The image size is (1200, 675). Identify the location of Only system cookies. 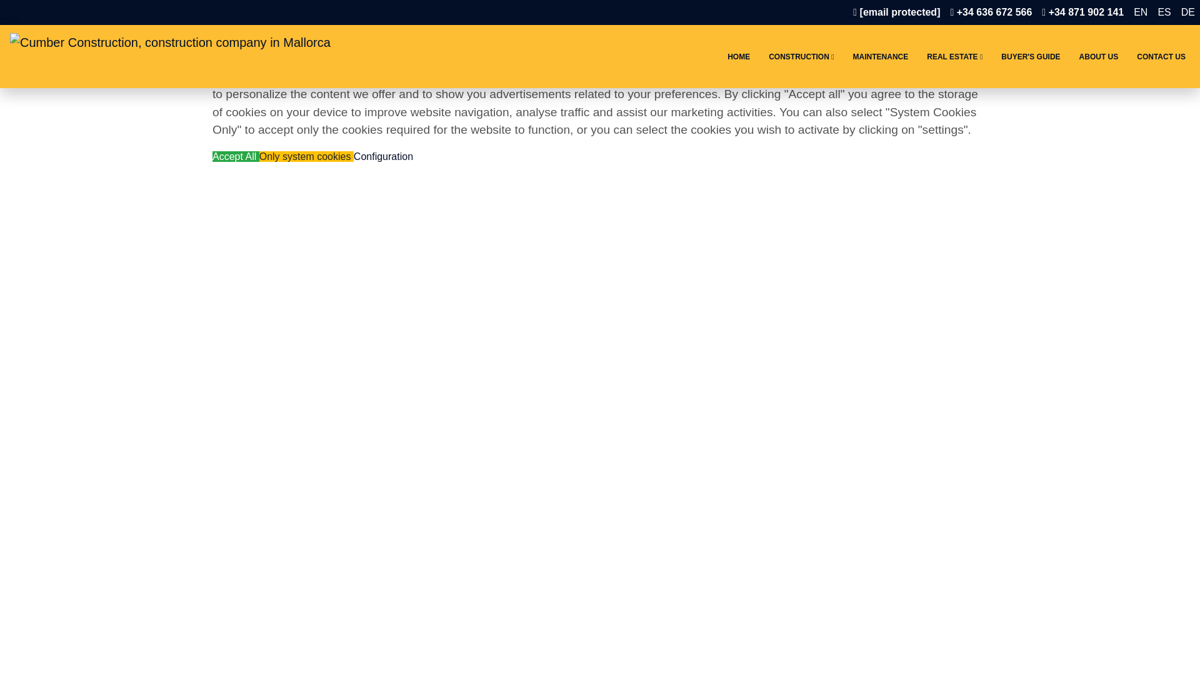
(306, 156).